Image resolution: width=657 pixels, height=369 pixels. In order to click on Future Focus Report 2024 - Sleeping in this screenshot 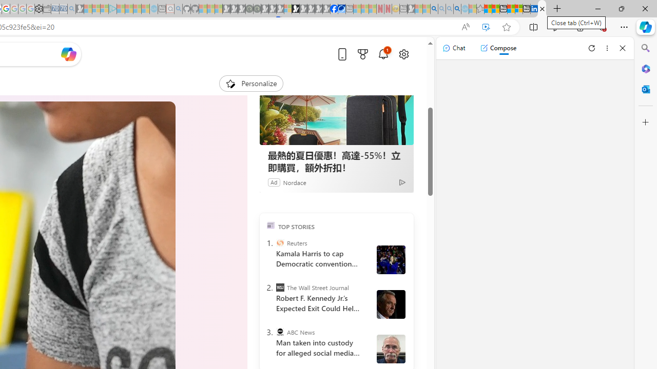, I will do `click(257, 9)`.